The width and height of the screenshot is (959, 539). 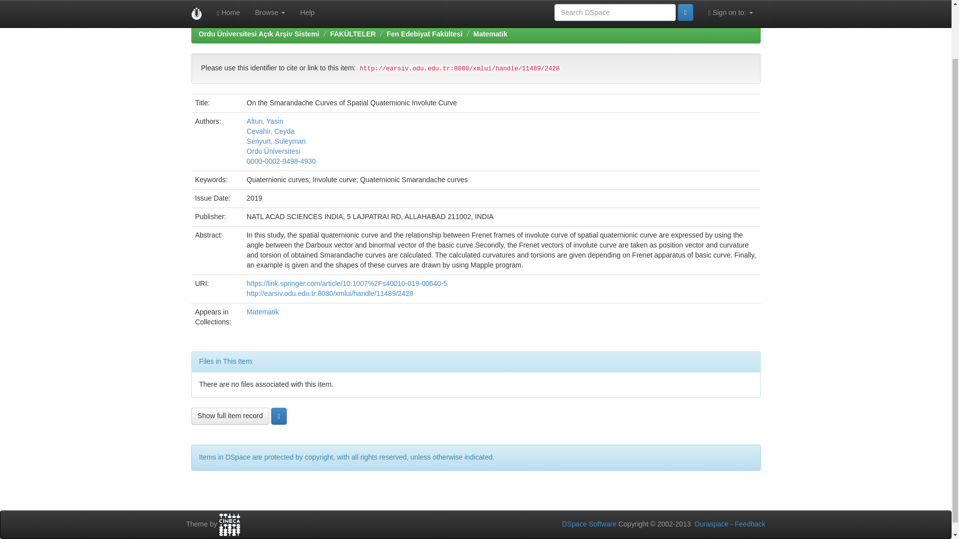 I want to click on Duraspace, so click(x=711, y=524).